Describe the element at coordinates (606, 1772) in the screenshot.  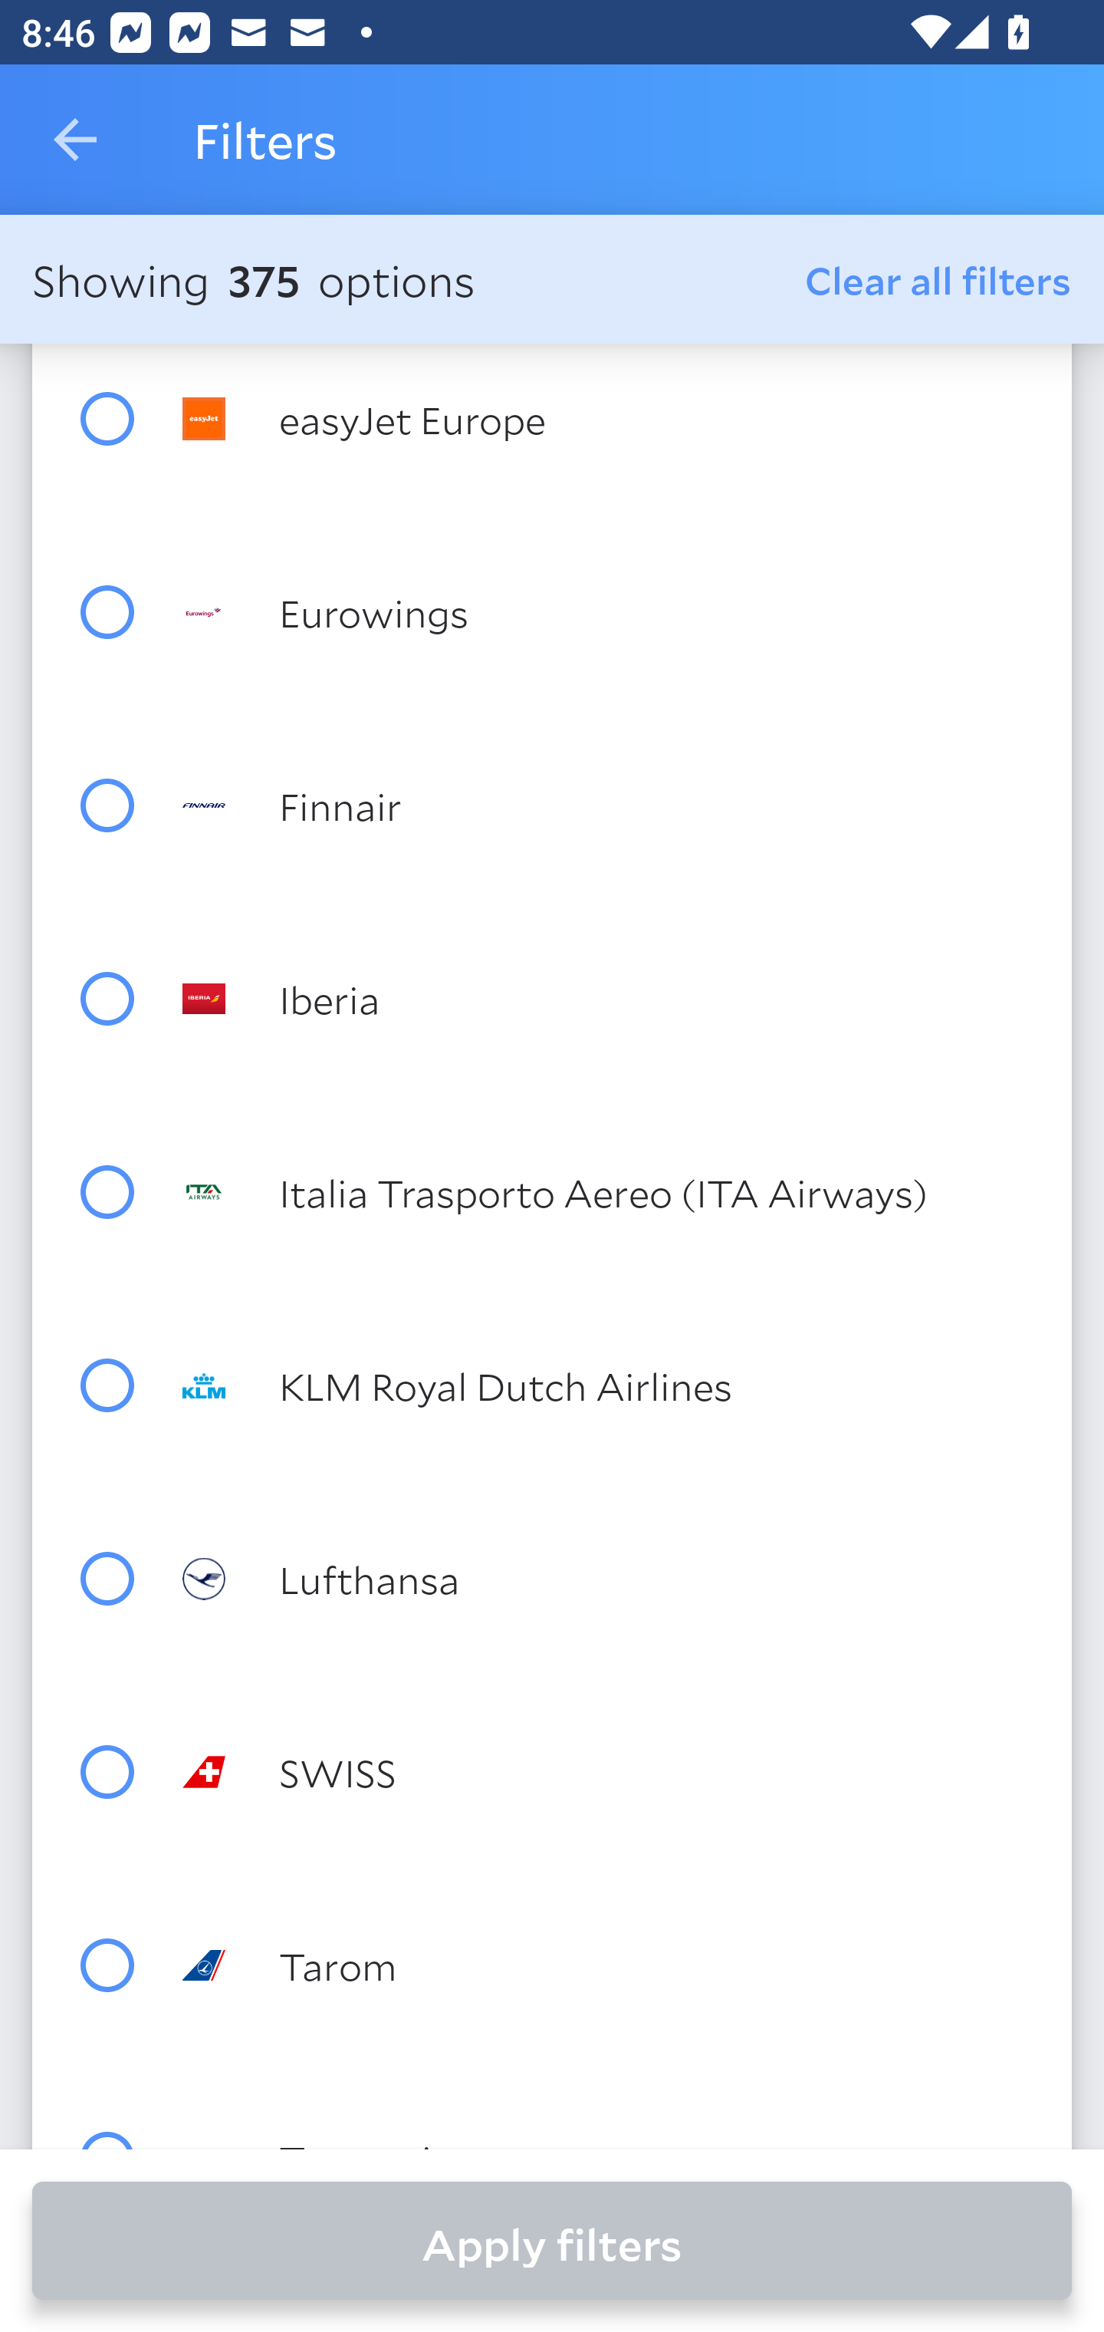
I see `SWISS` at that location.